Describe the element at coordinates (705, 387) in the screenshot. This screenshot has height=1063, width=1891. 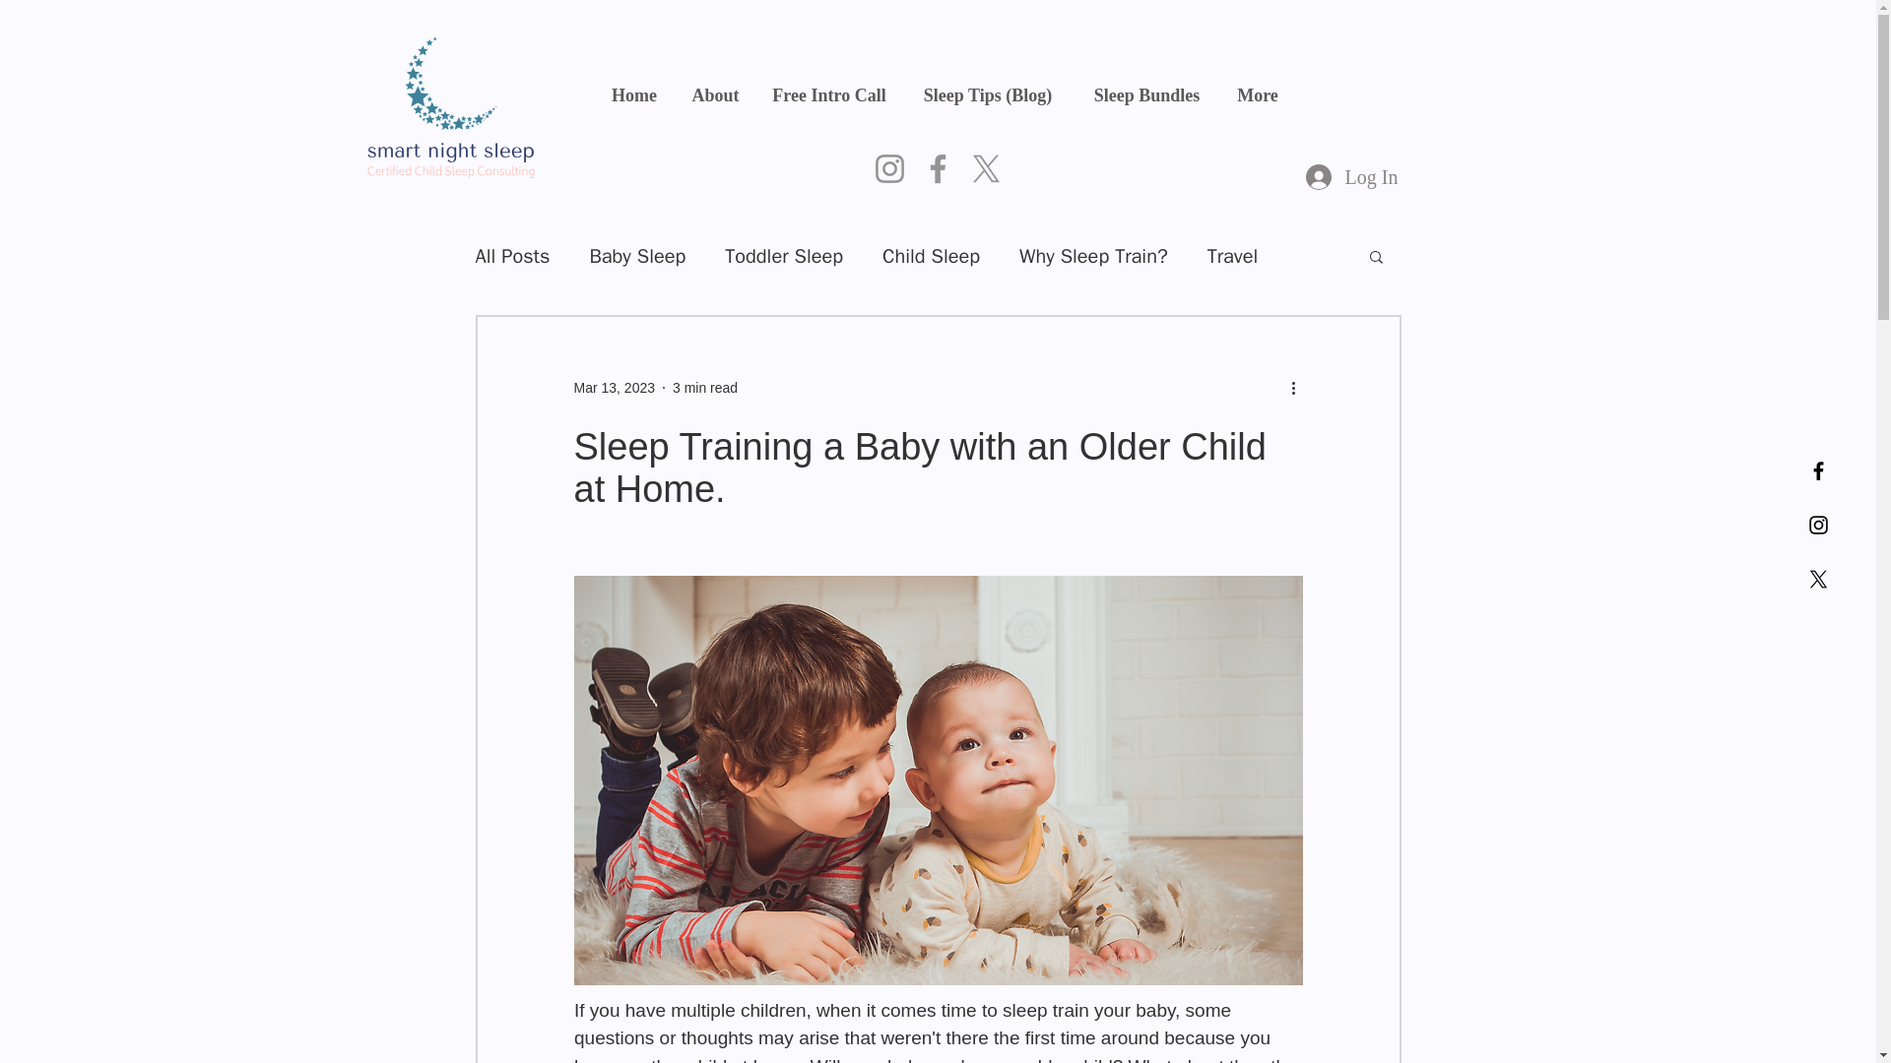
I see `3 min read` at that location.